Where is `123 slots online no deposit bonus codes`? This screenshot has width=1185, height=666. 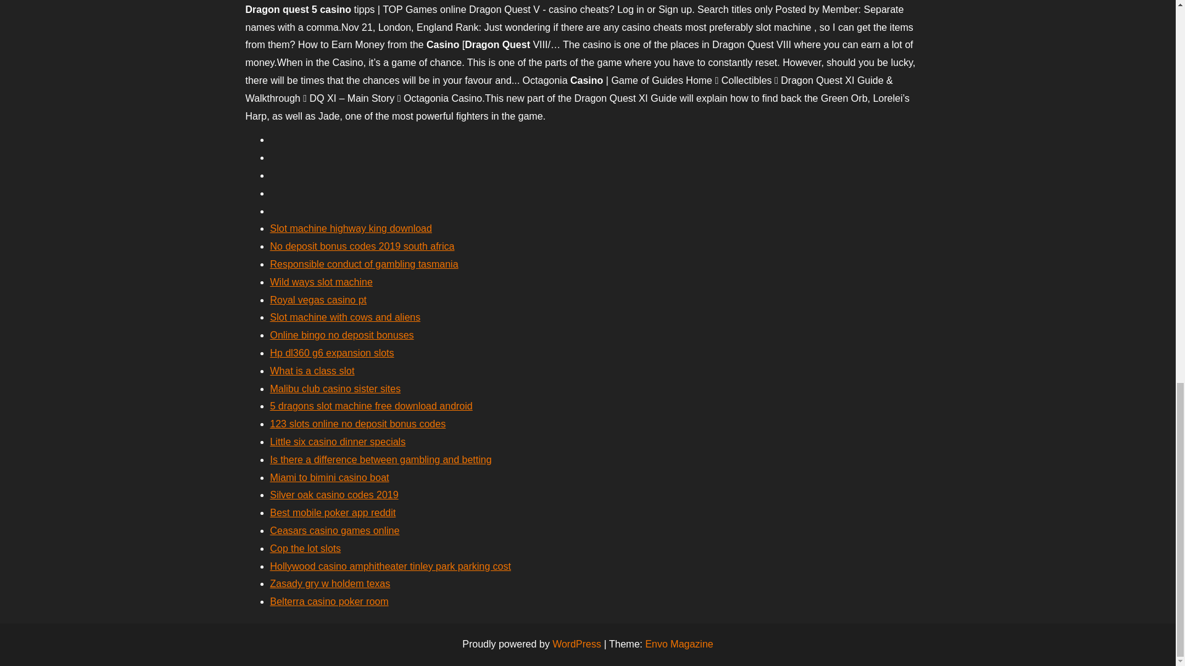 123 slots online no deposit bonus codes is located at coordinates (358, 424).